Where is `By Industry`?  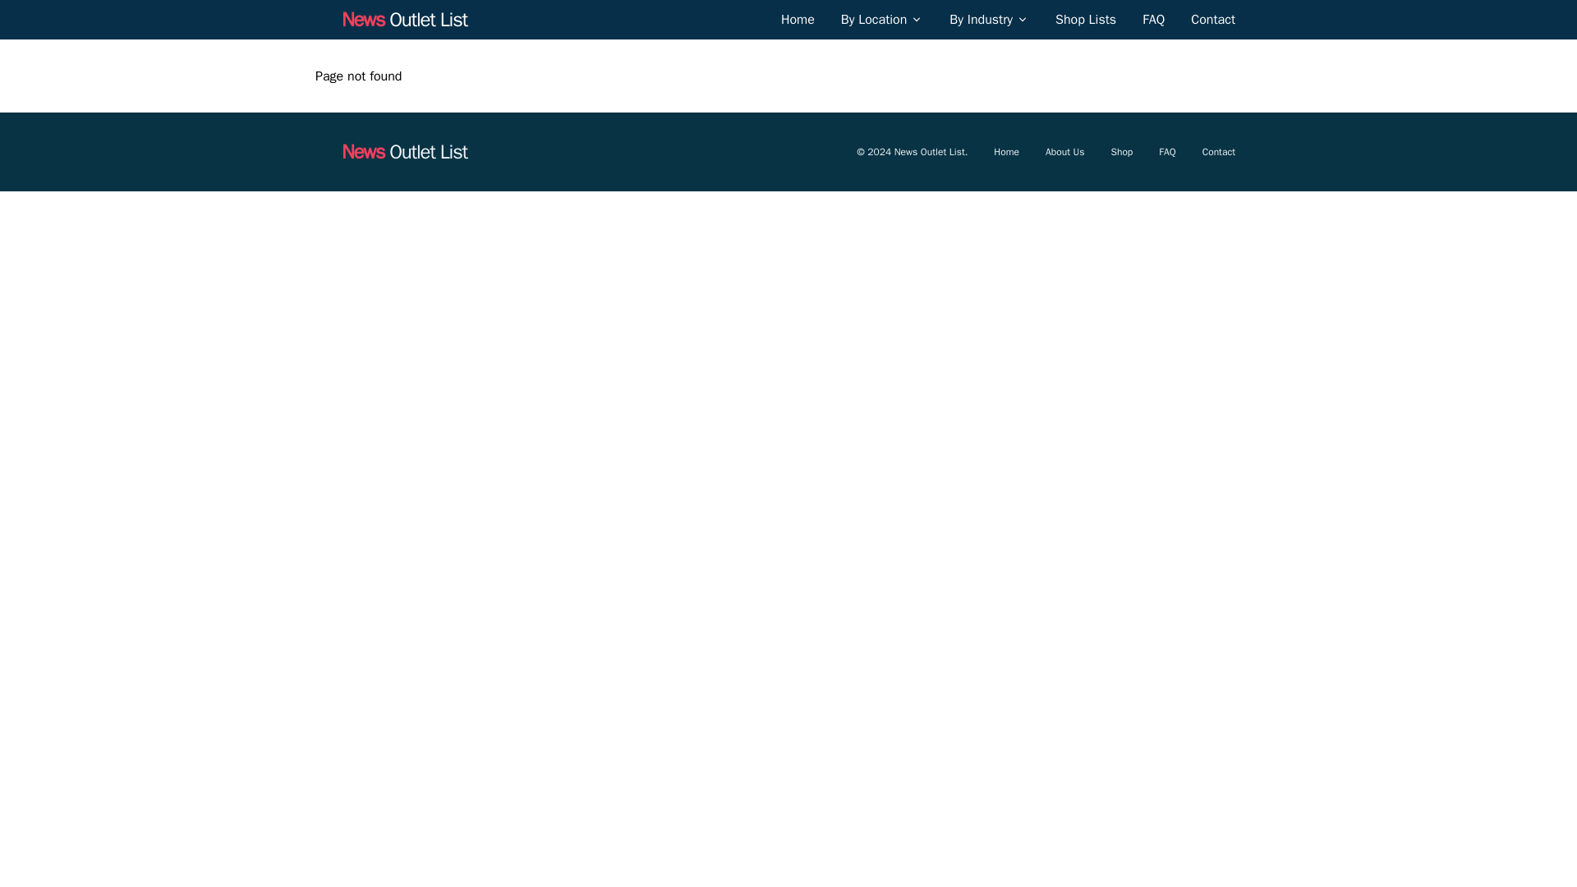 By Industry is located at coordinates (989, 19).